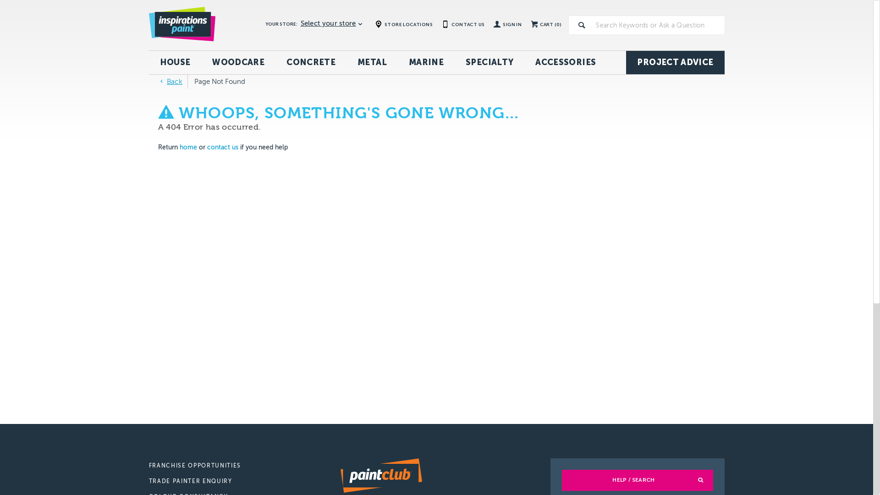 This screenshot has height=495, width=880. I want to click on ACCESSORIES, so click(566, 62).